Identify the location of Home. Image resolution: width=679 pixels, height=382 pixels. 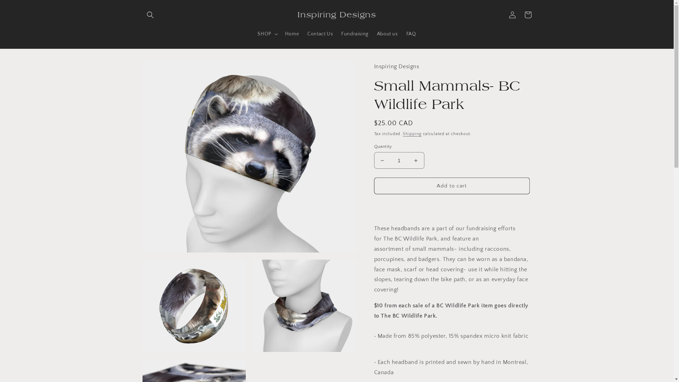
(292, 34).